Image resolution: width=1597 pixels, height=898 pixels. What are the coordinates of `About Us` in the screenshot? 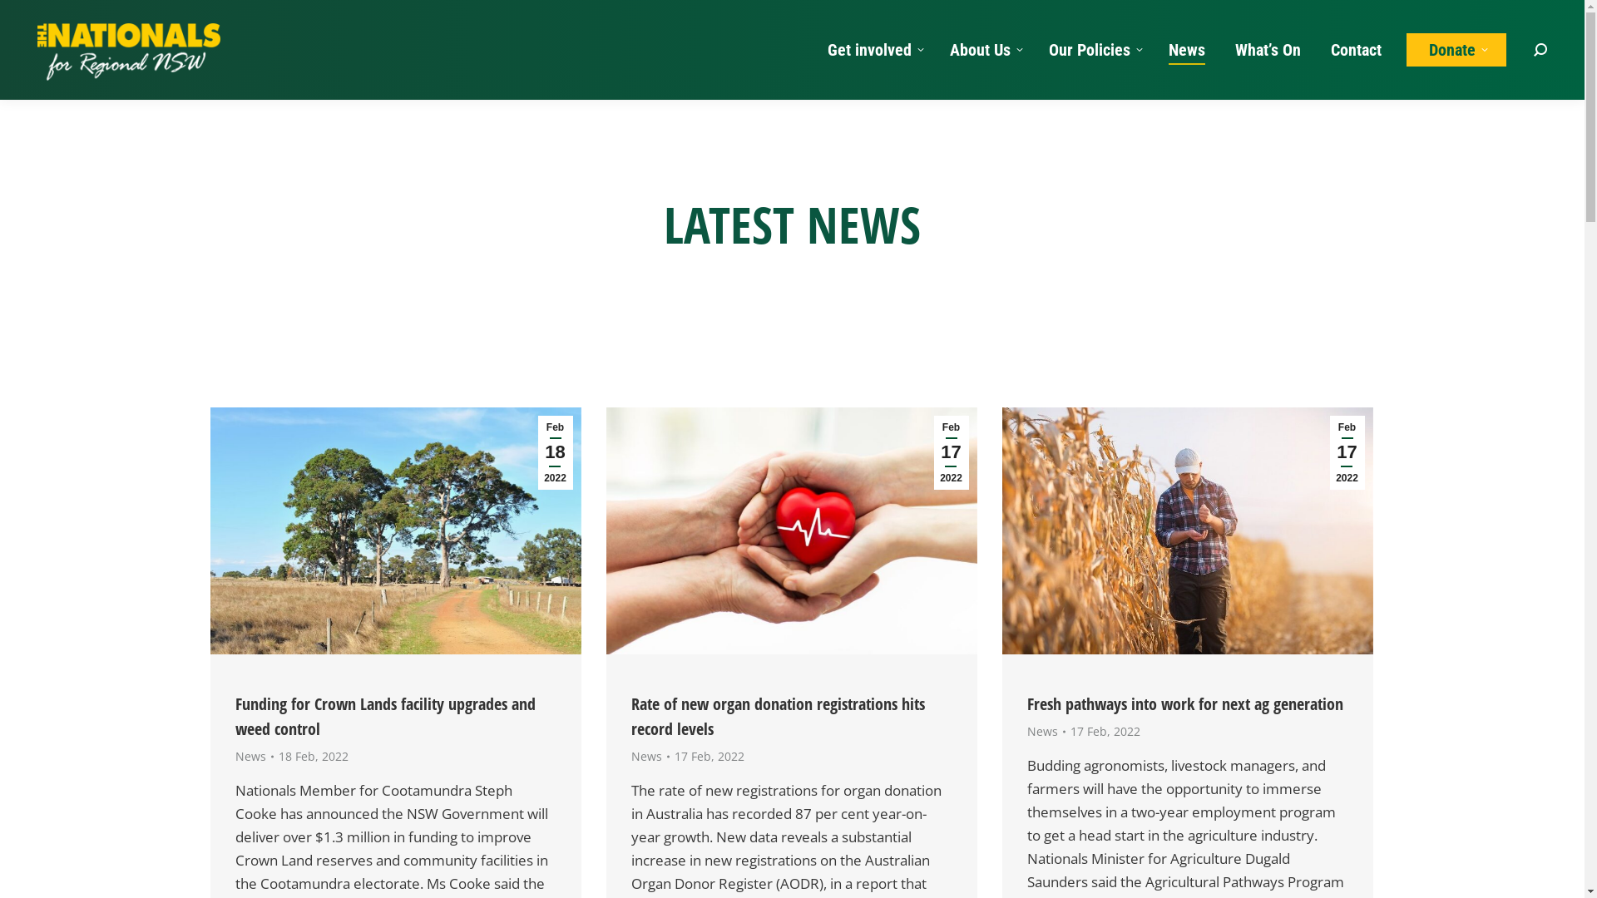 It's located at (985, 50).